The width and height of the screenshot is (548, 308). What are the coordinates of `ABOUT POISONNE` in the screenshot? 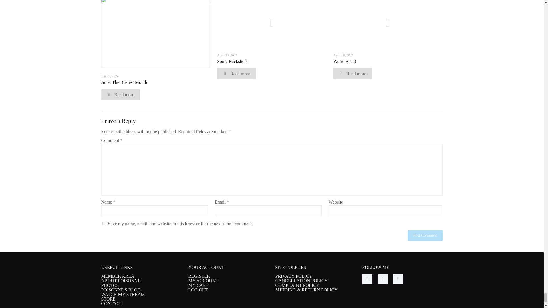 It's located at (120, 281).